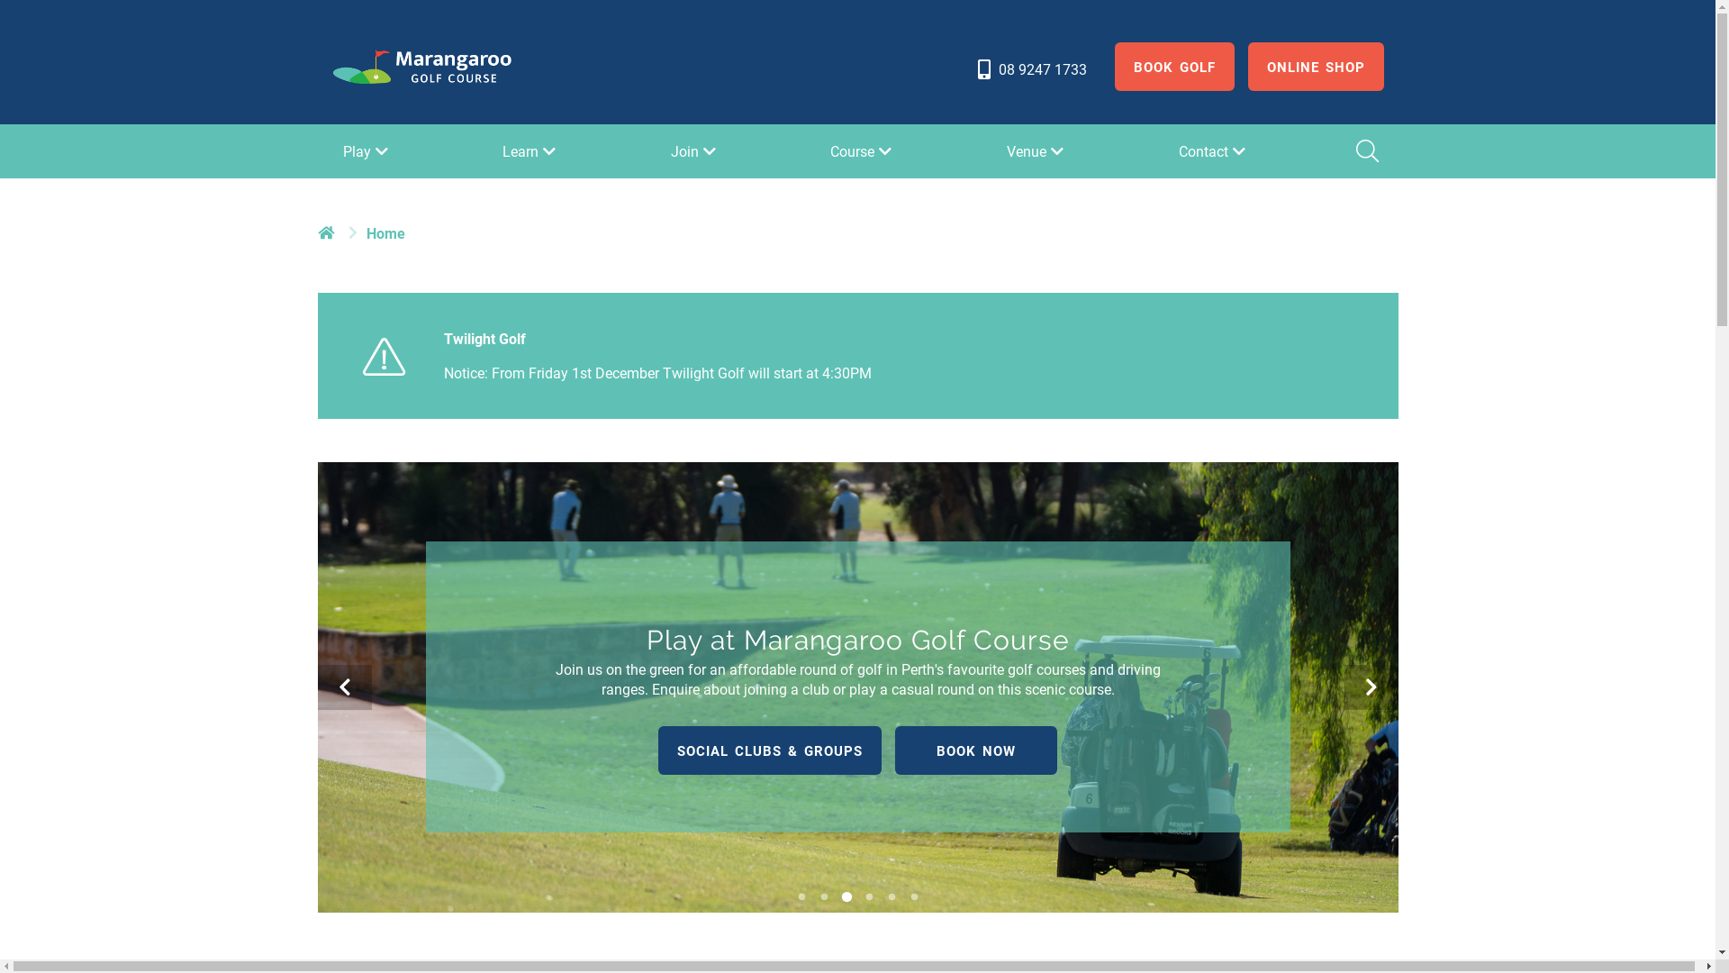  Describe the element at coordinates (1037, 151) in the screenshot. I see `Venue` at that location.